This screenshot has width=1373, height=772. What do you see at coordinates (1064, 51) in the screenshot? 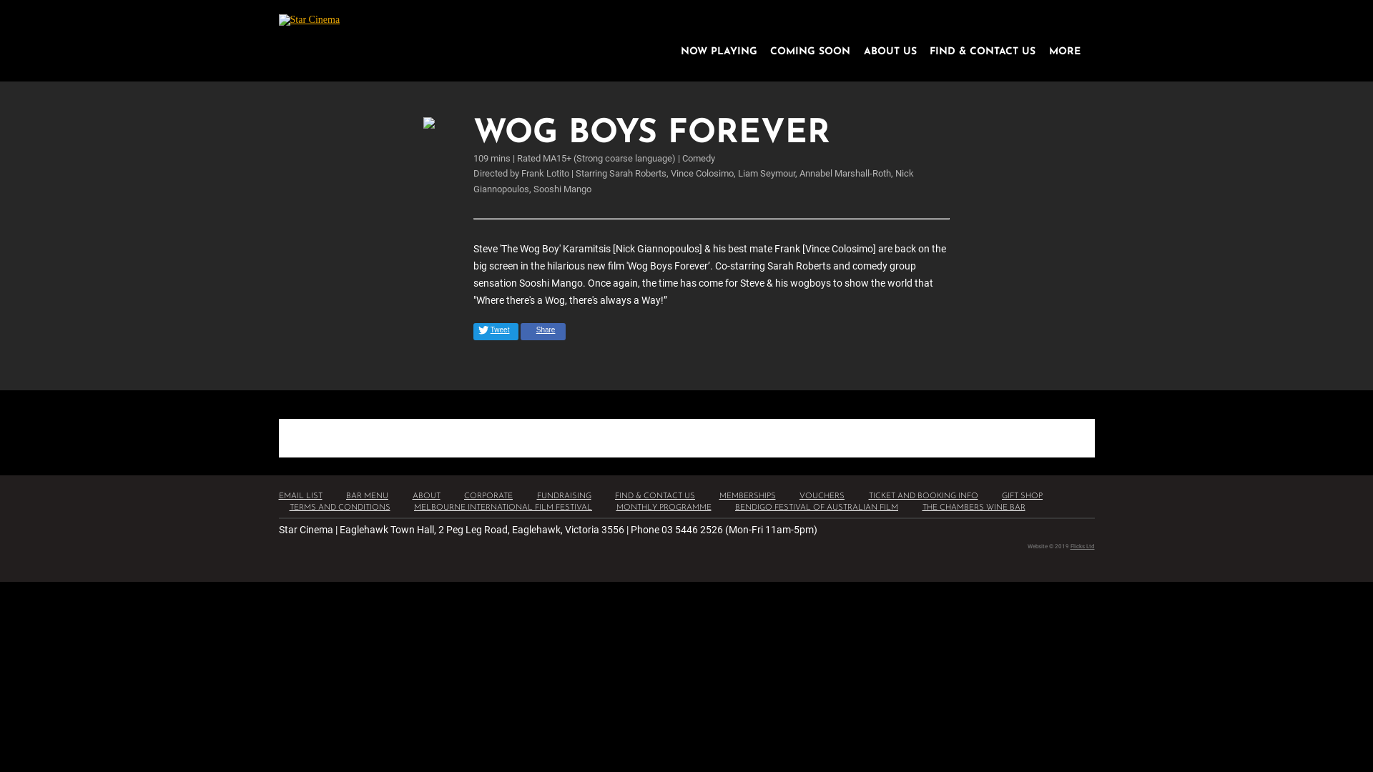
I see `MORE` at bounding box center [1064, 51].